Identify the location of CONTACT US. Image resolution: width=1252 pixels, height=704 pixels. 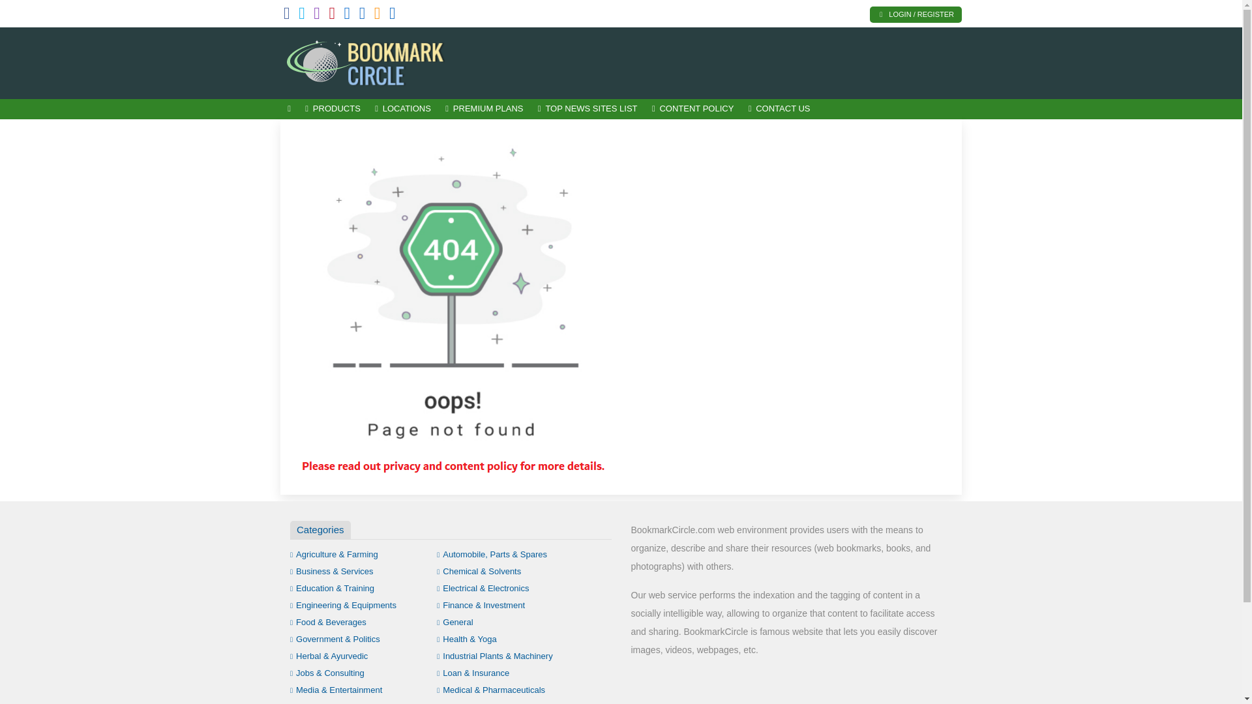
(779, 109).